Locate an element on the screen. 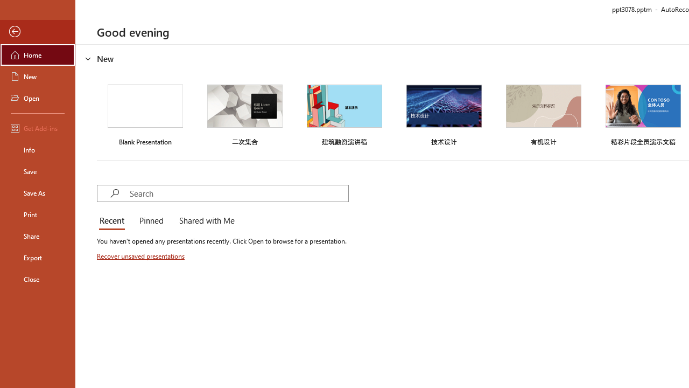  Back is located at coordinates (38, 32).